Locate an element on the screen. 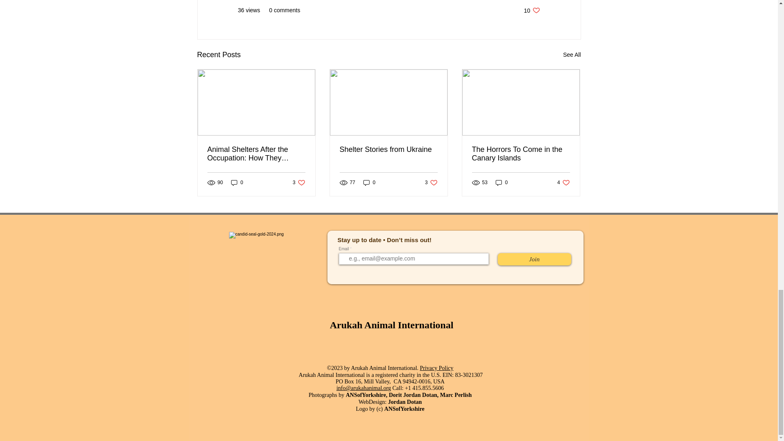 The image size is (784, 441). Dorit Jordan Dotan,  is located at coordinates (521, 154).